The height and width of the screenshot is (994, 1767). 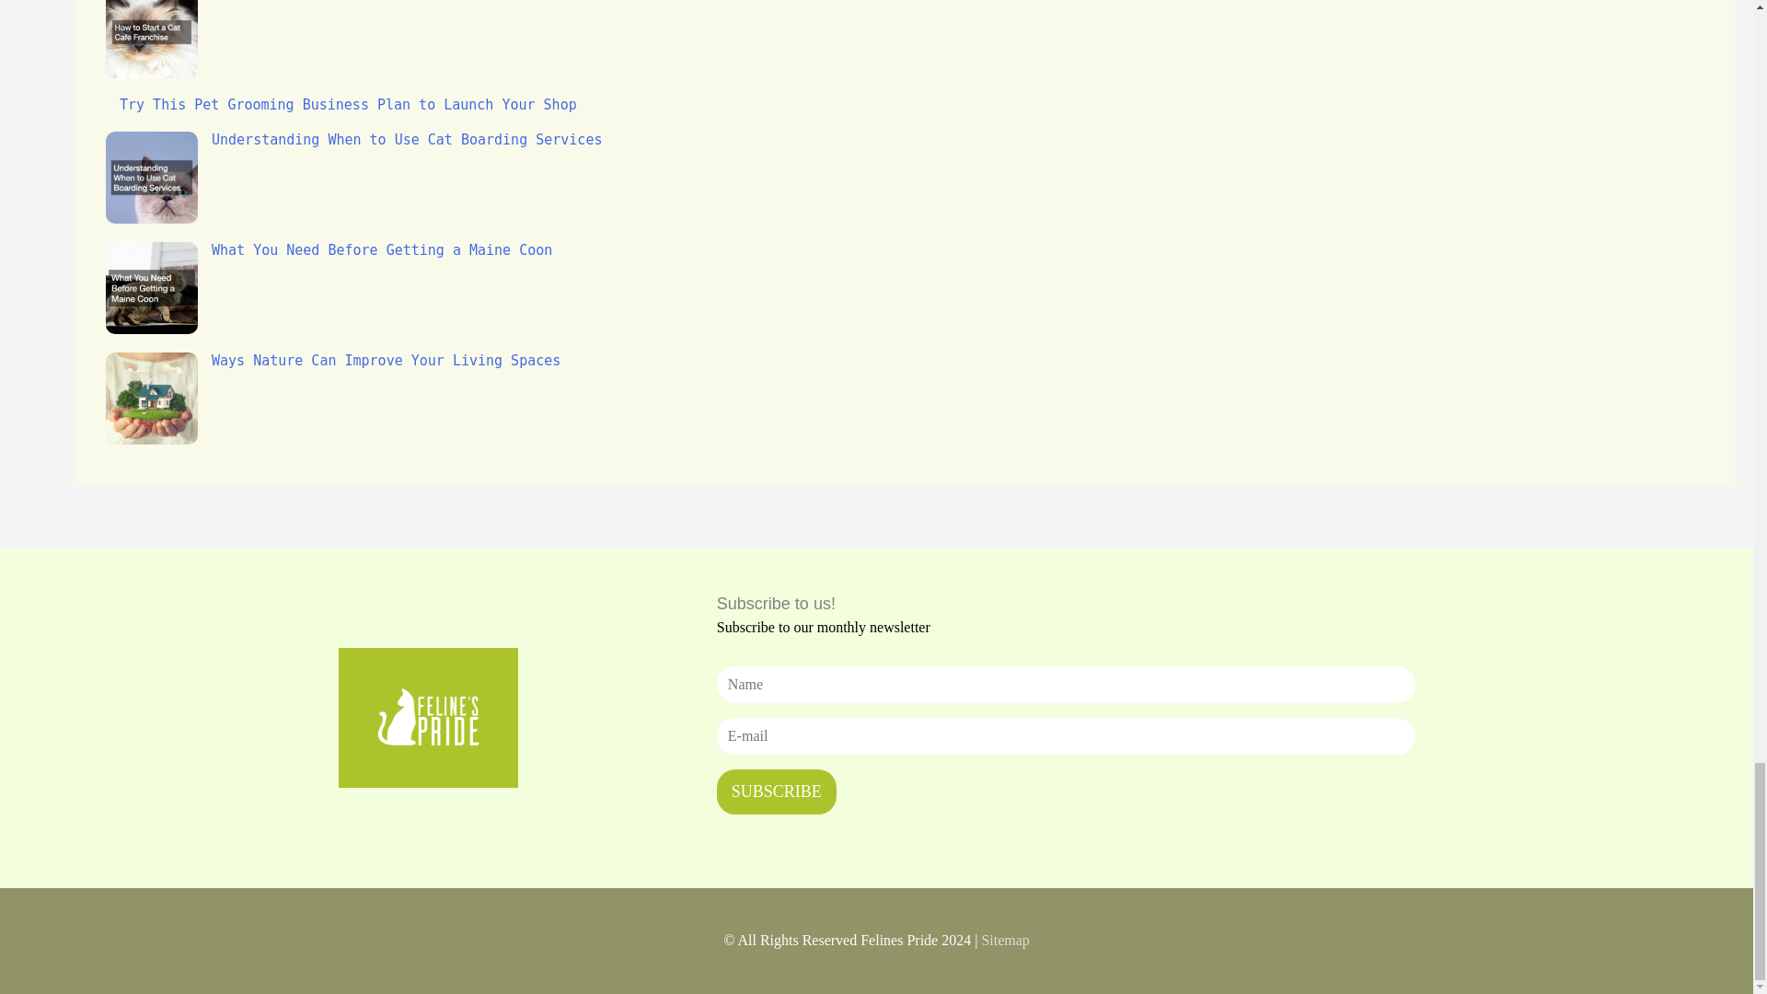 I want to click on SUBSCRIBE, so click(x=777, y=792).